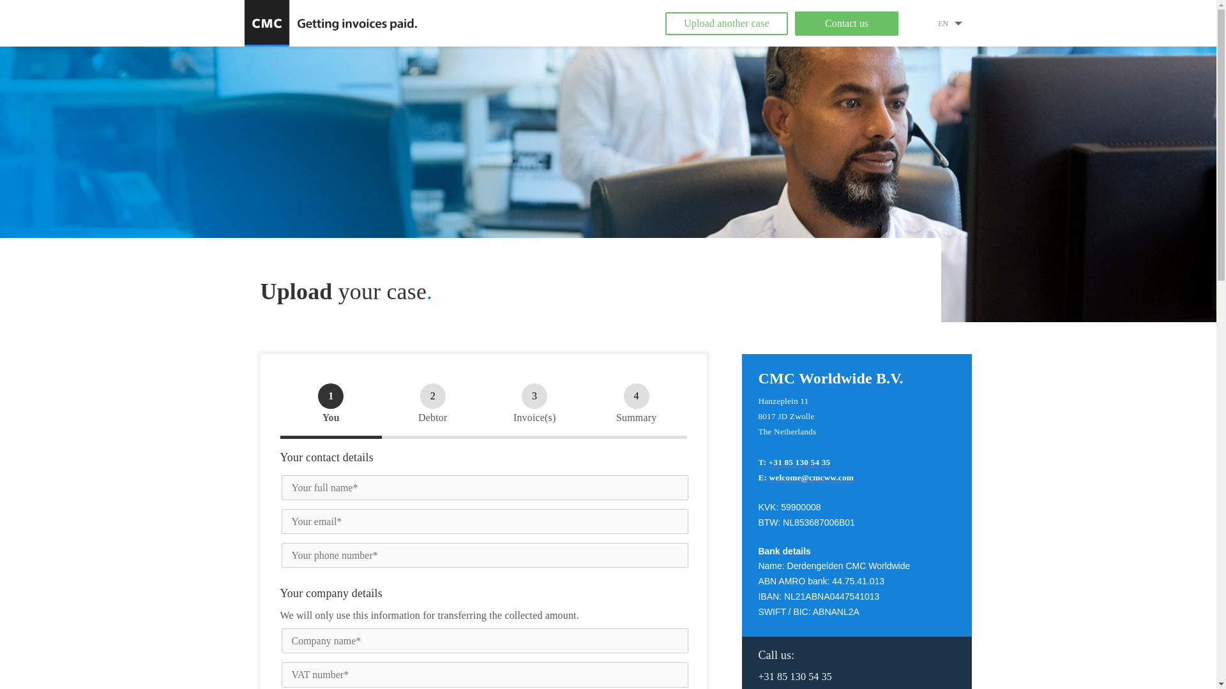  I want to click on Logo CMC payoff, so click(332, 23).